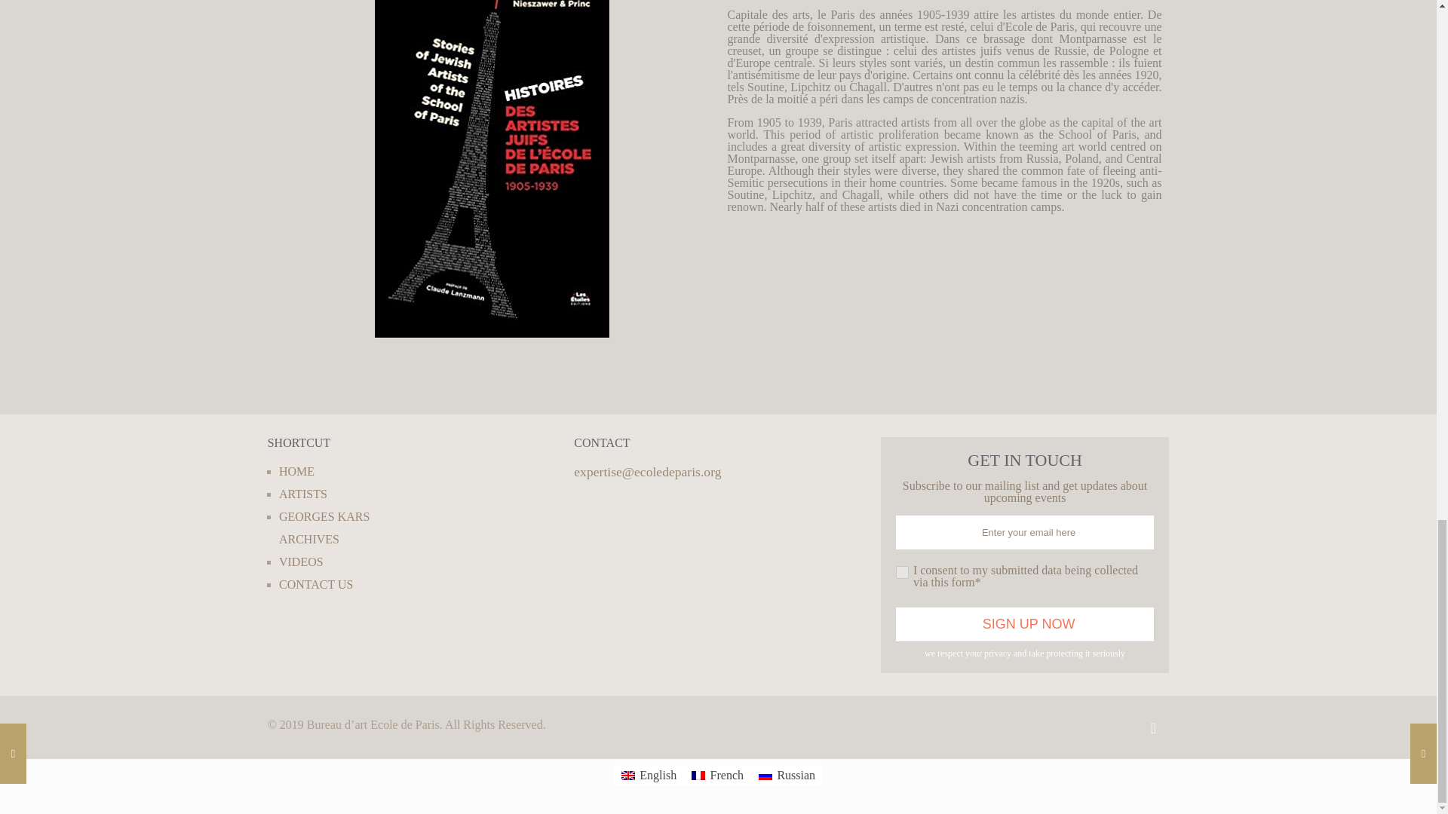  What do you see at coordinates (316, 584) in the screenshot?
I see `CONTACT US` at bounding box center [316, 584].